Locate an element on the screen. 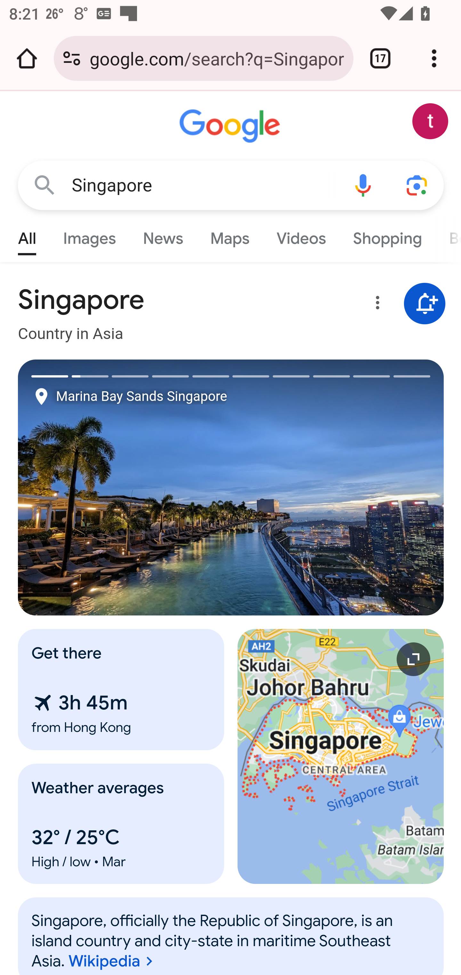  Weather averages 32° / 25°C High / low • Mar is located at coordinates (121, 824).